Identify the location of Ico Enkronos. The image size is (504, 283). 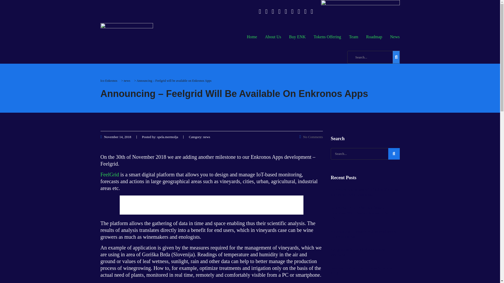
(109, 81).